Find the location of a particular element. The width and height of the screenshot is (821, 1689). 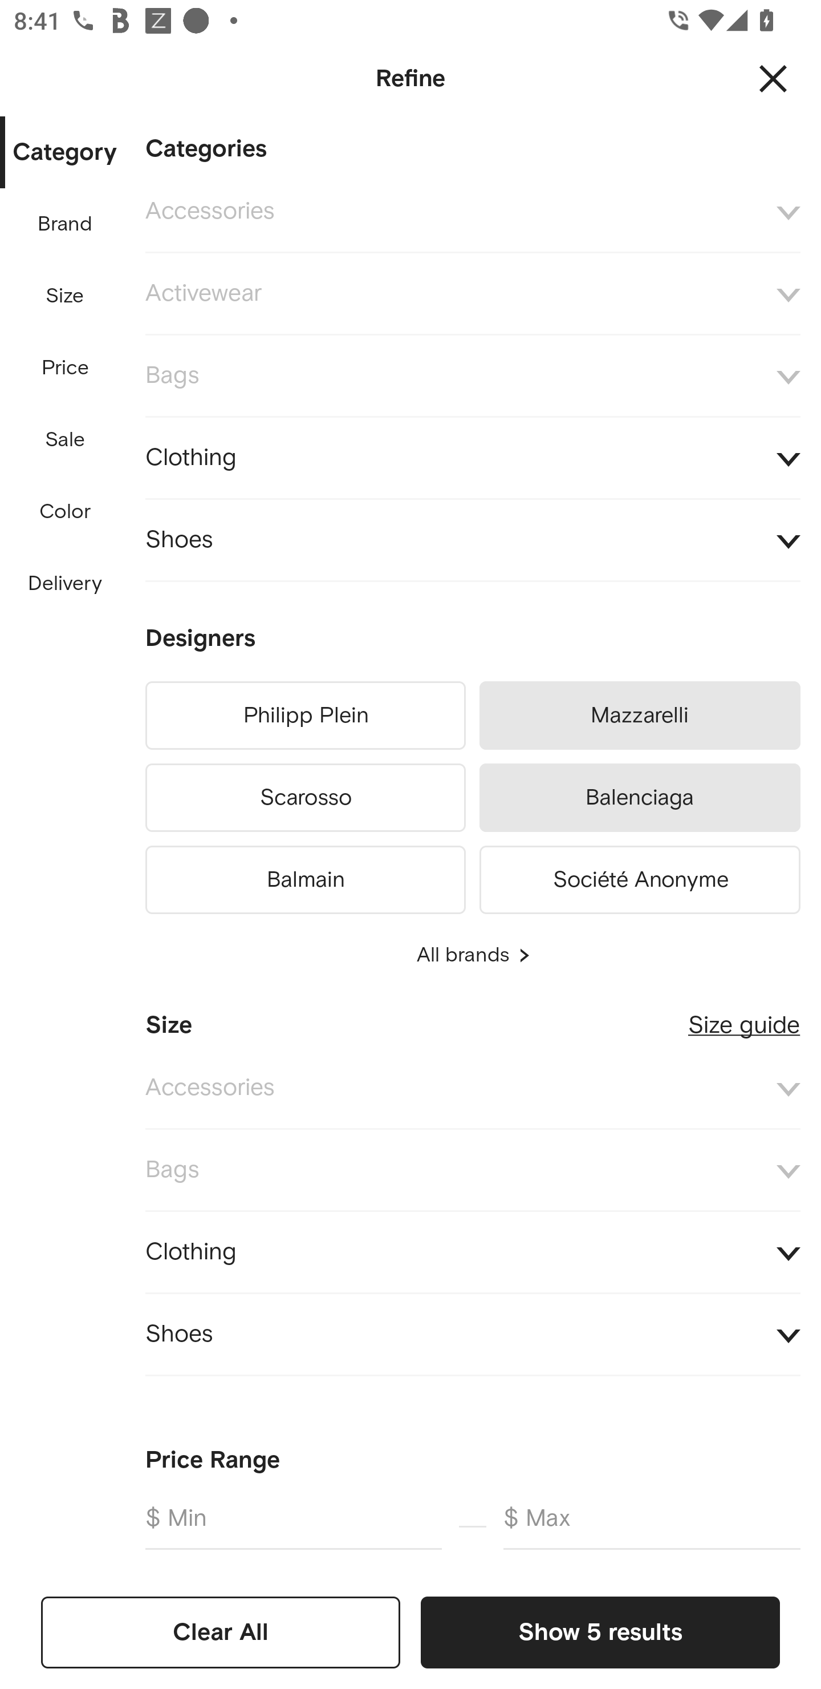

Société Anonyme is located at coordinates (640, 876).